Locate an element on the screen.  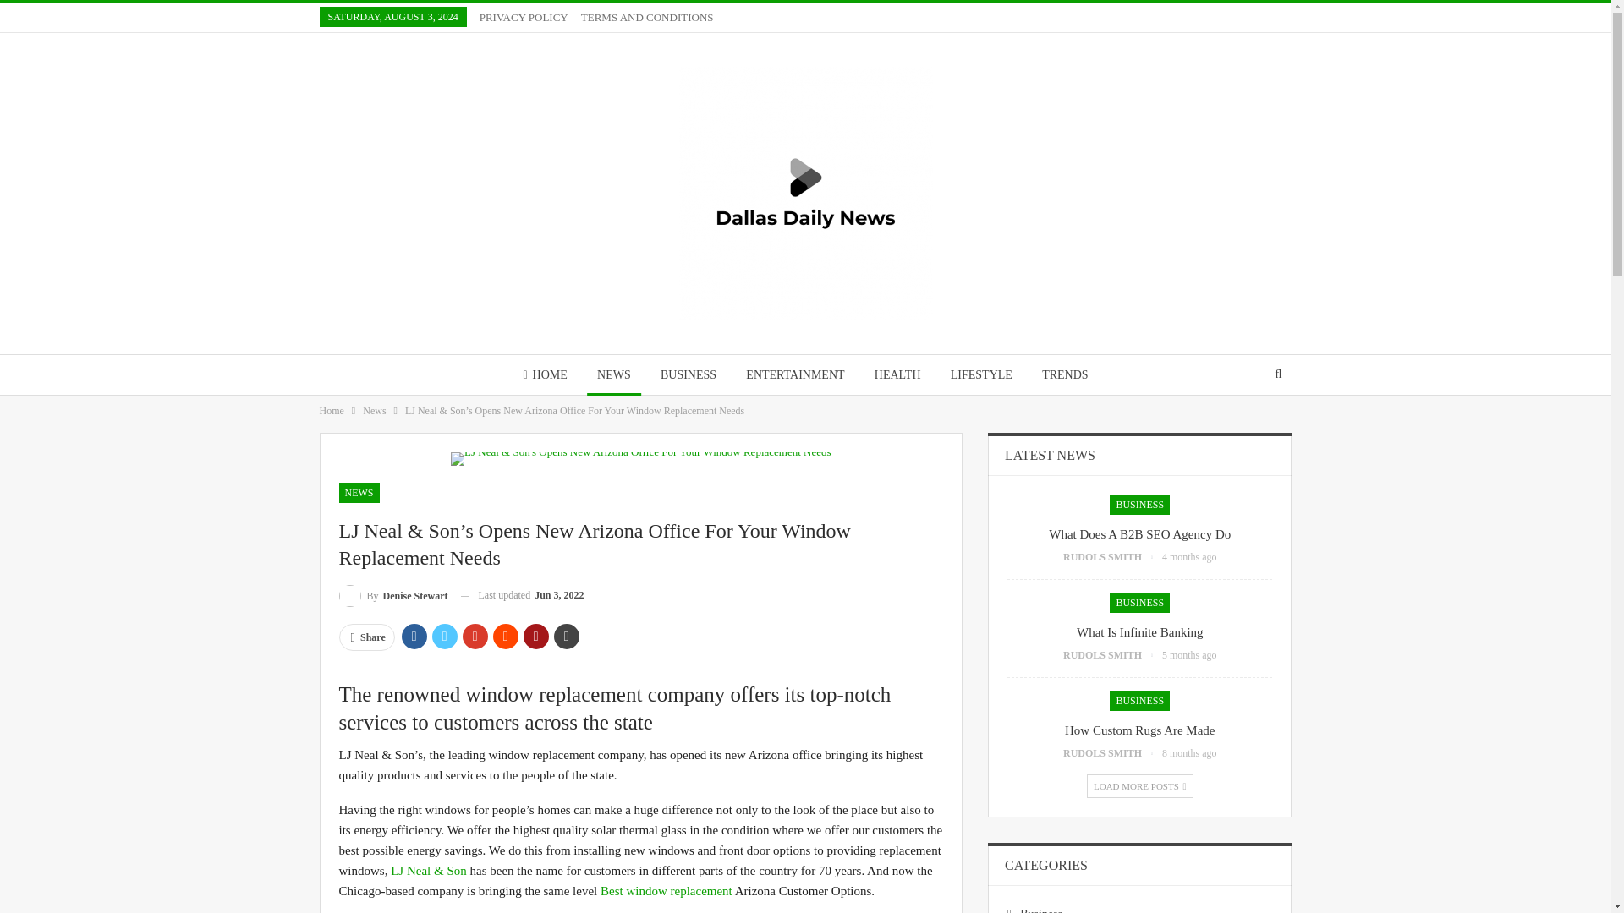
Home is located at coordinates (332, 411).